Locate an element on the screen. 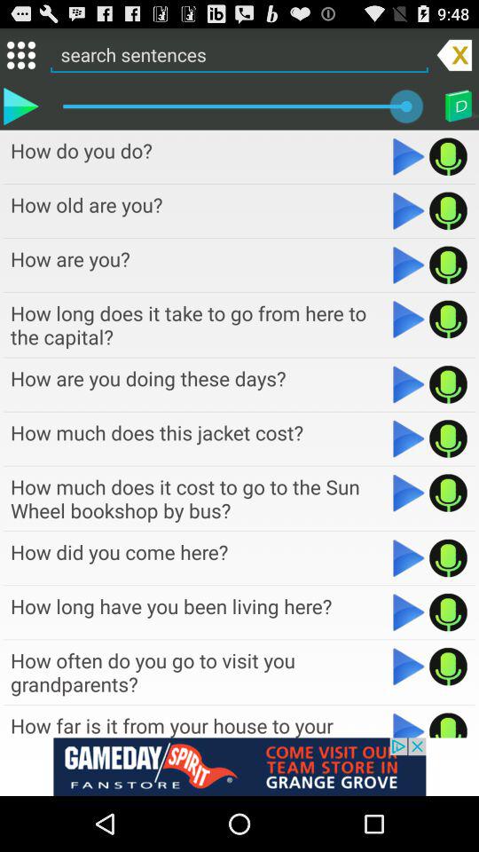 The image size is (479, 852). play button is located at coordinates (408, 667).